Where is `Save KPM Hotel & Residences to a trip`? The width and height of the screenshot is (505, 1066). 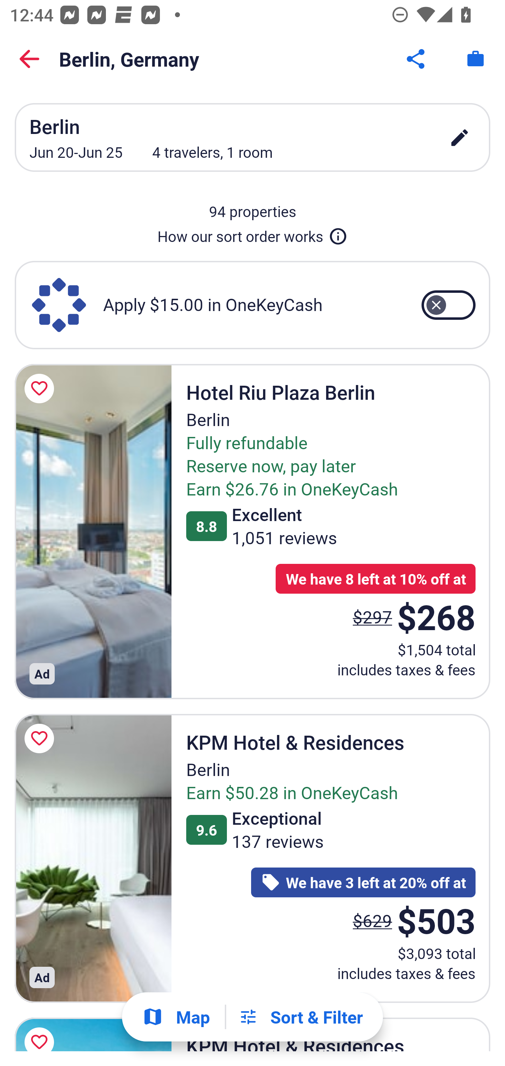 Save KPM Hotel & Residences to a trip is located at coordinates (41, 738).